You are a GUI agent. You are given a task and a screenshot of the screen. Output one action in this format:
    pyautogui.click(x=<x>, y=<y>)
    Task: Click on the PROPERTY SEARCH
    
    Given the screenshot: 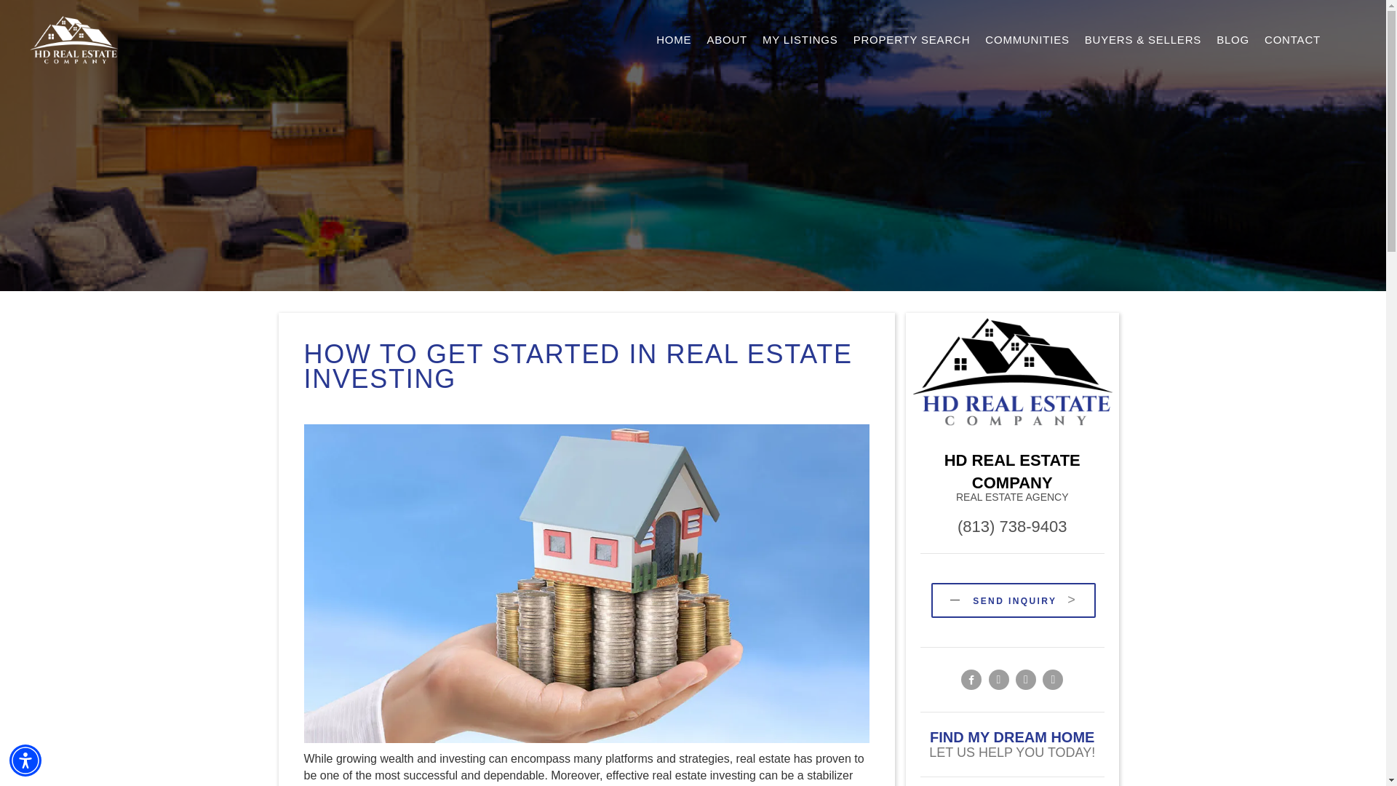 What is the action you would take?
    pyautogui.click(x=912, y=39)
    